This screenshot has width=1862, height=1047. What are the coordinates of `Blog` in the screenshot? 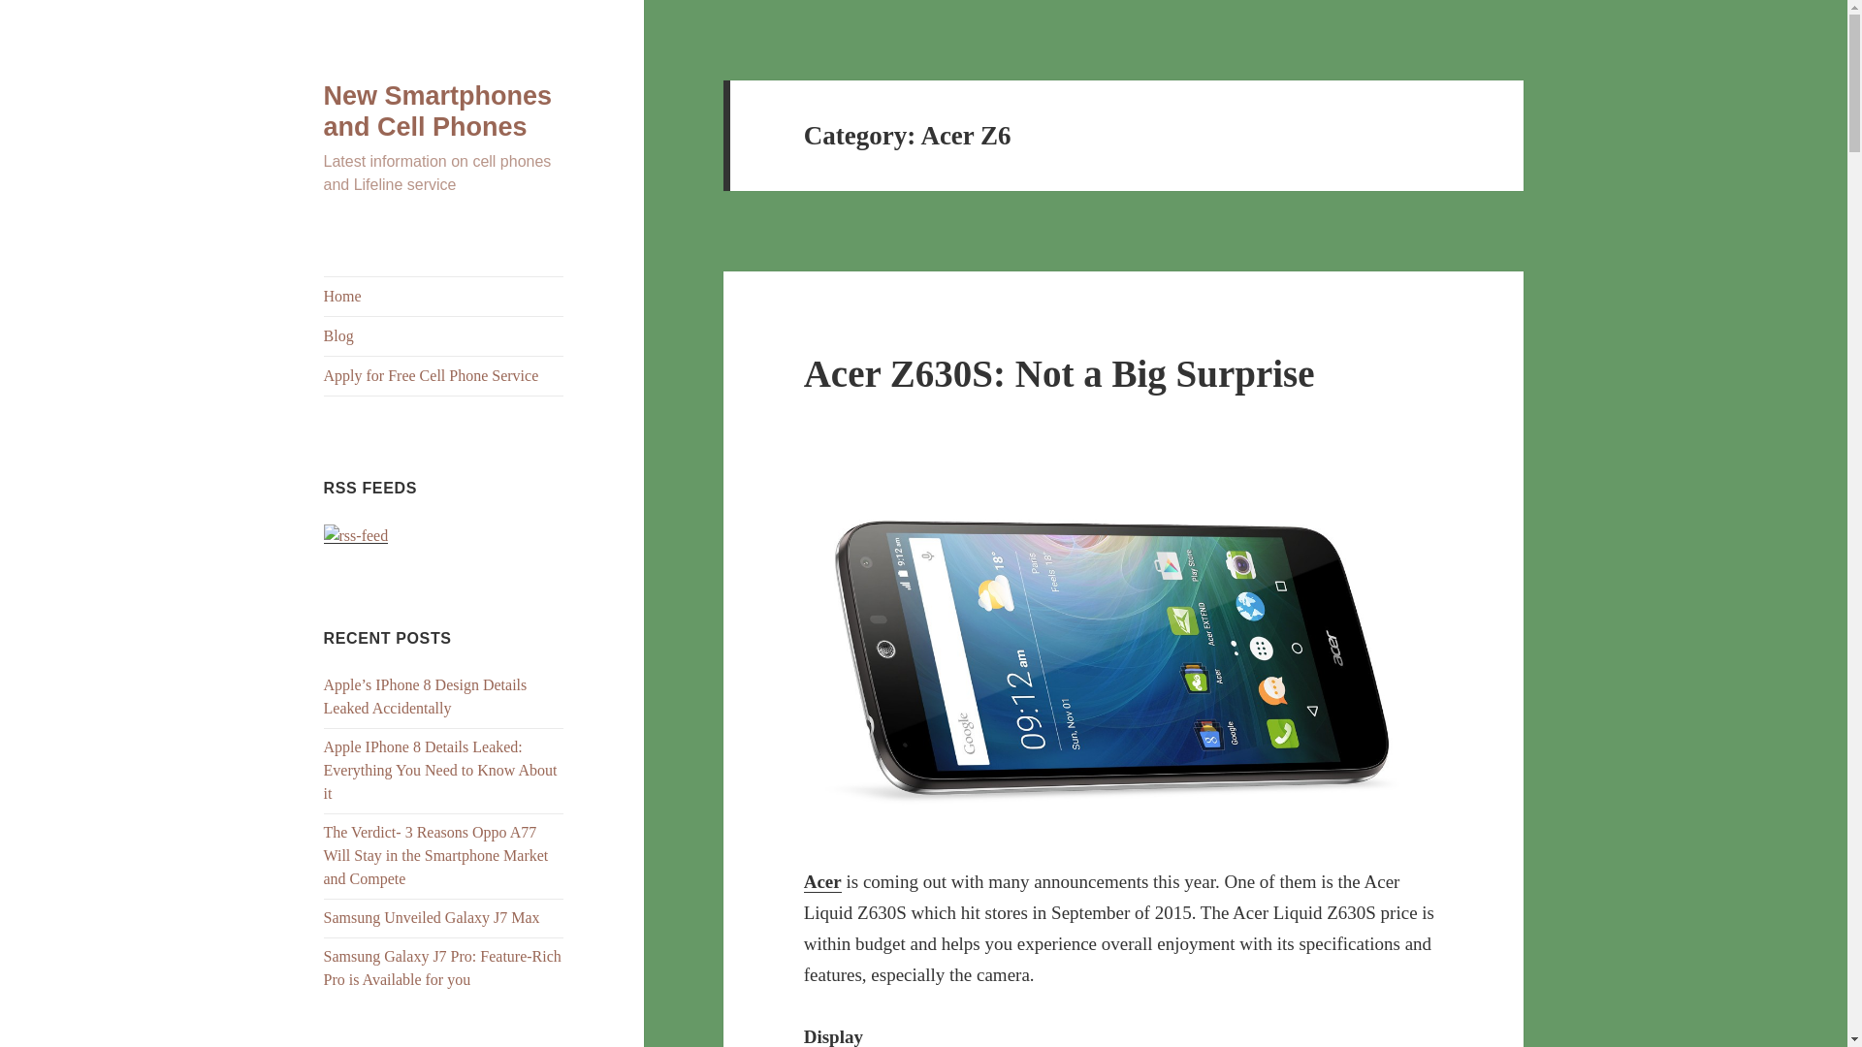 It's located at (444, 336).